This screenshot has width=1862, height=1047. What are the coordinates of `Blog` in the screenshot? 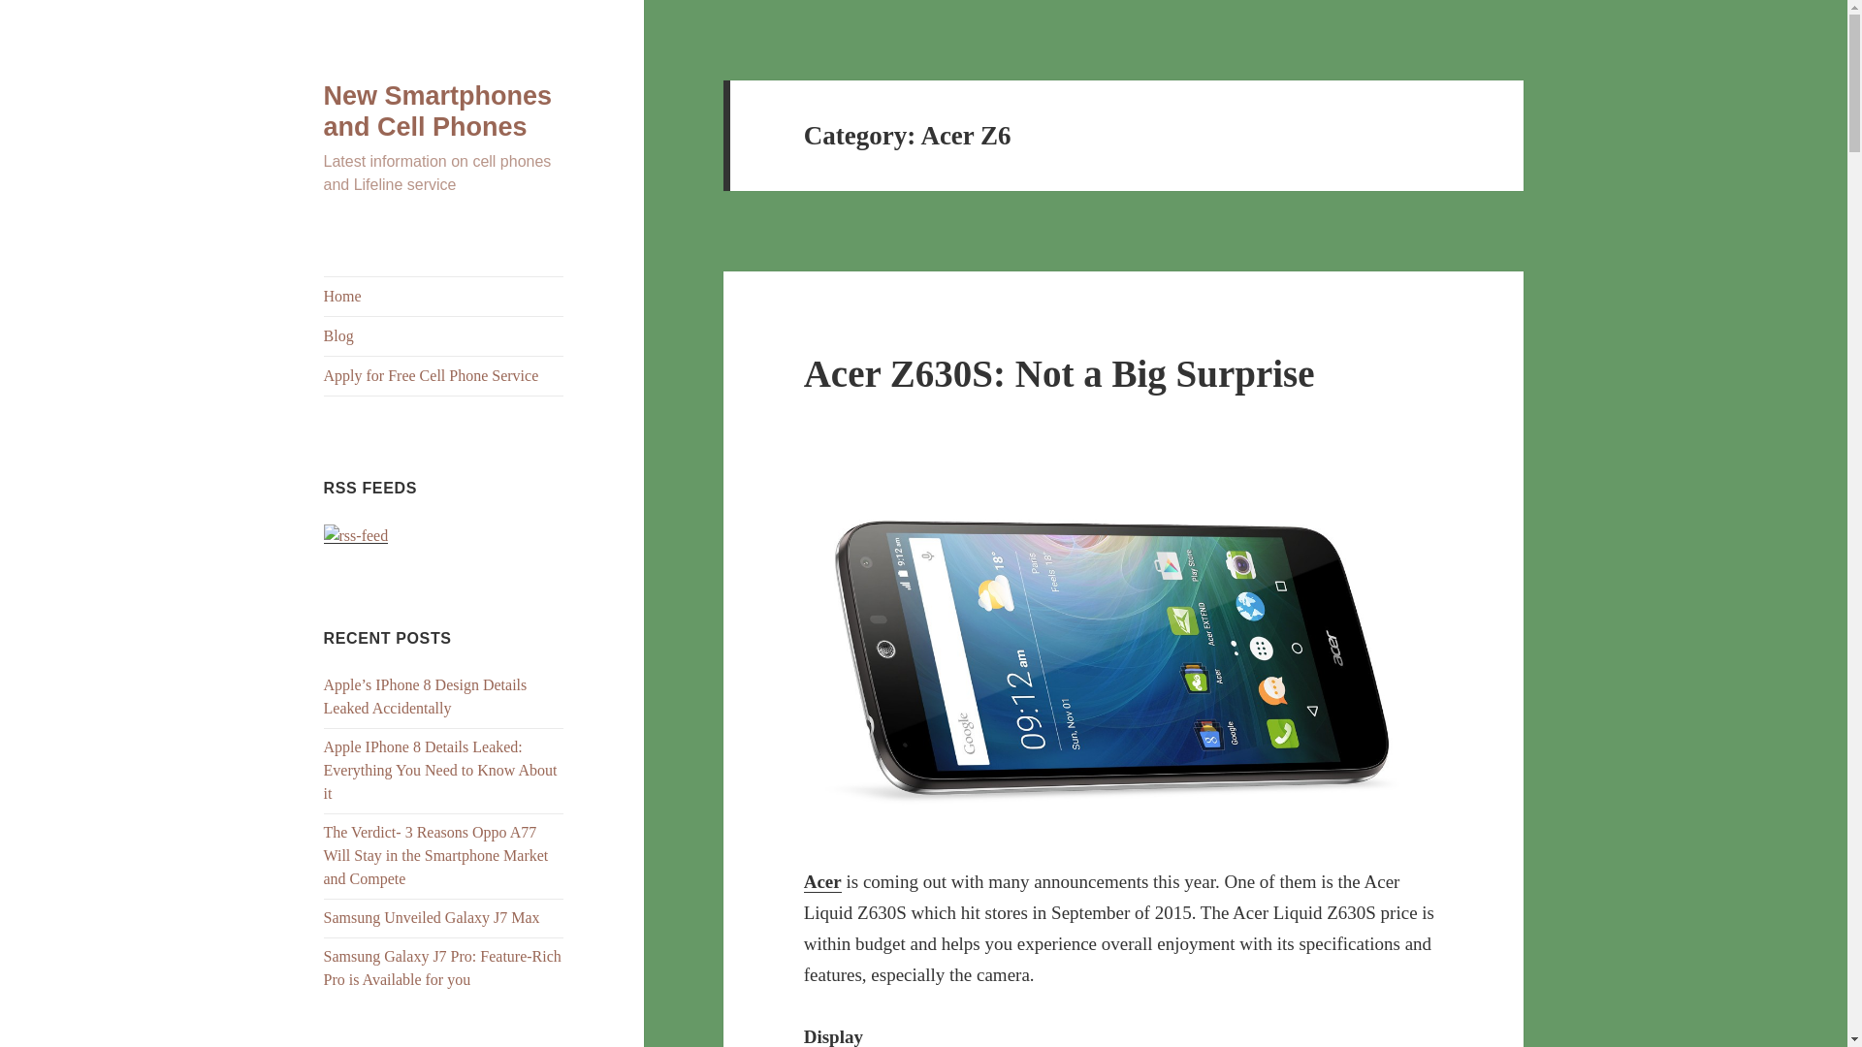 It's located at (444, 336).